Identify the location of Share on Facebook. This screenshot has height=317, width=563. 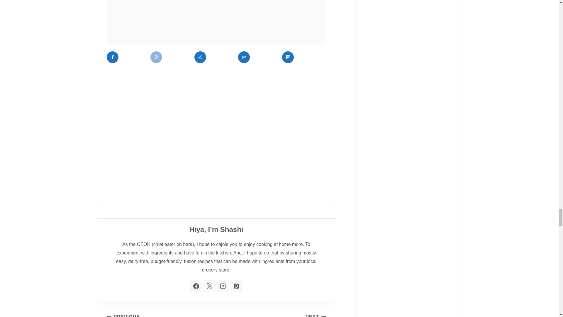
(113, 57).